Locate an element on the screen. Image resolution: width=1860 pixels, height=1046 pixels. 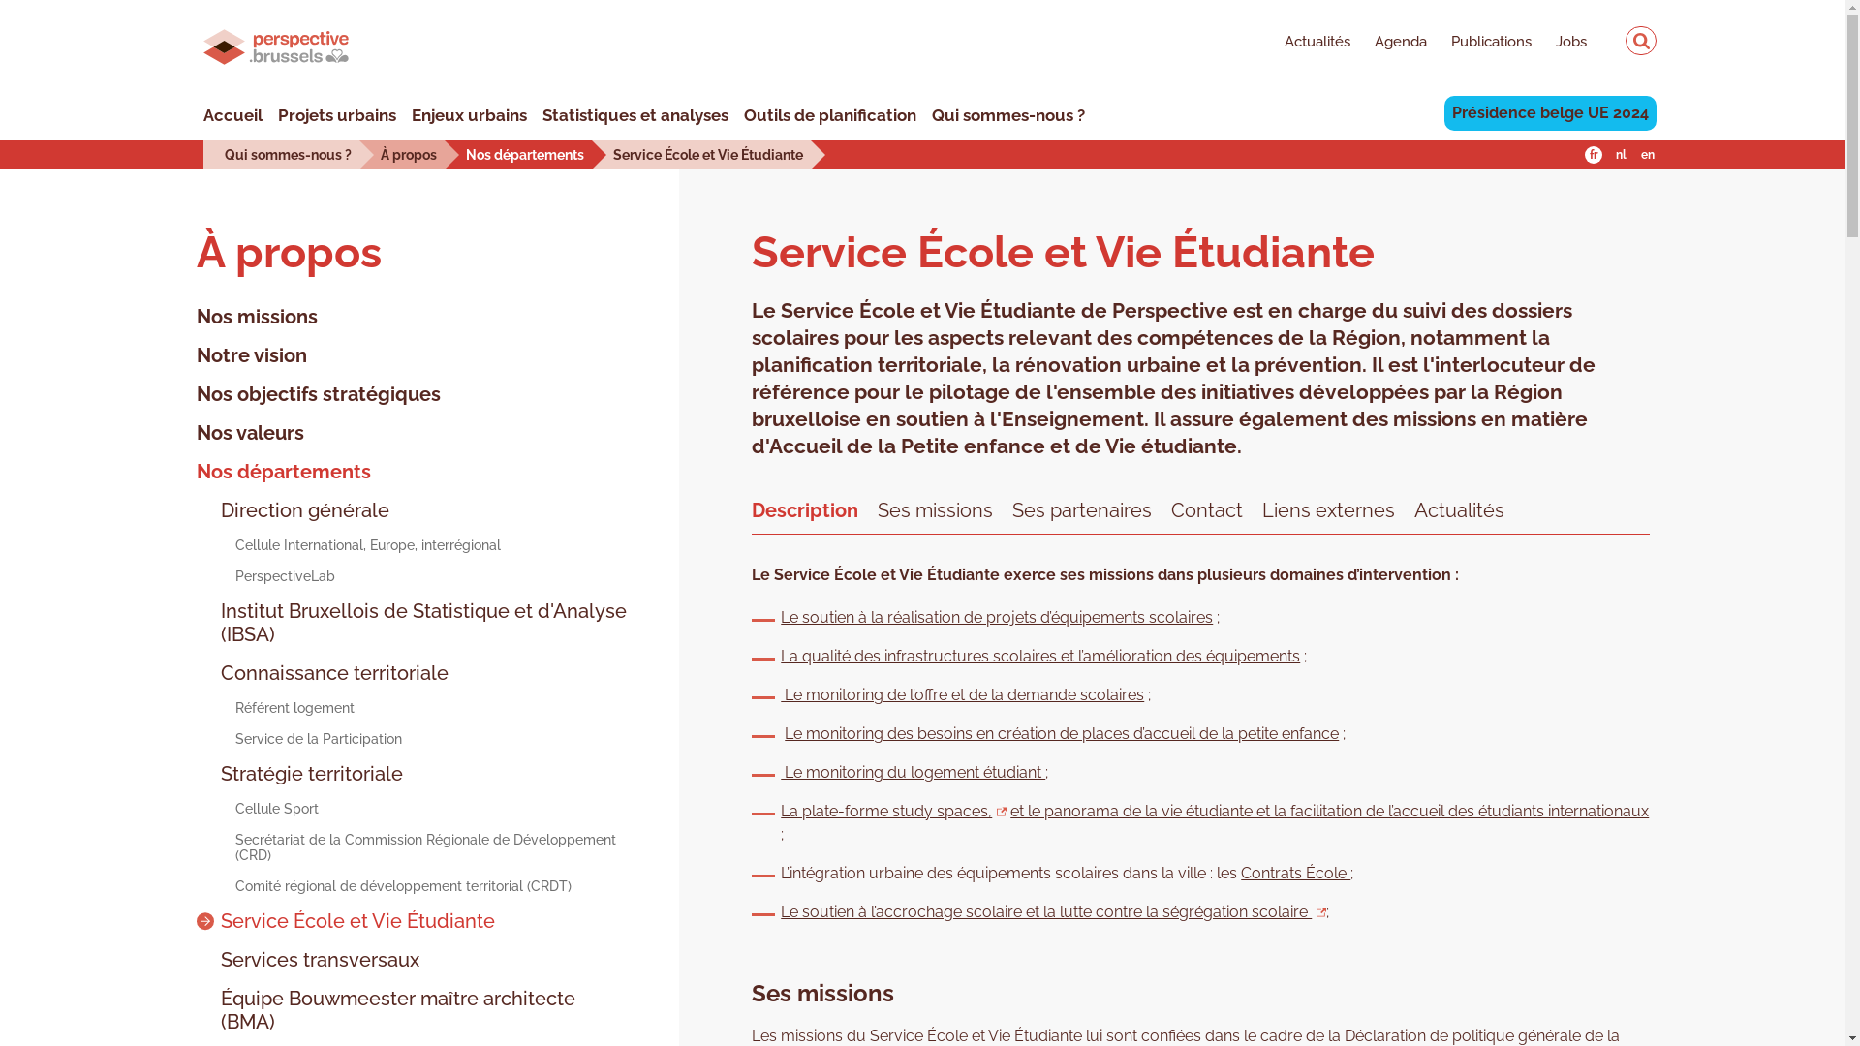
Service de la Participation is located at coordinates (298, 739).